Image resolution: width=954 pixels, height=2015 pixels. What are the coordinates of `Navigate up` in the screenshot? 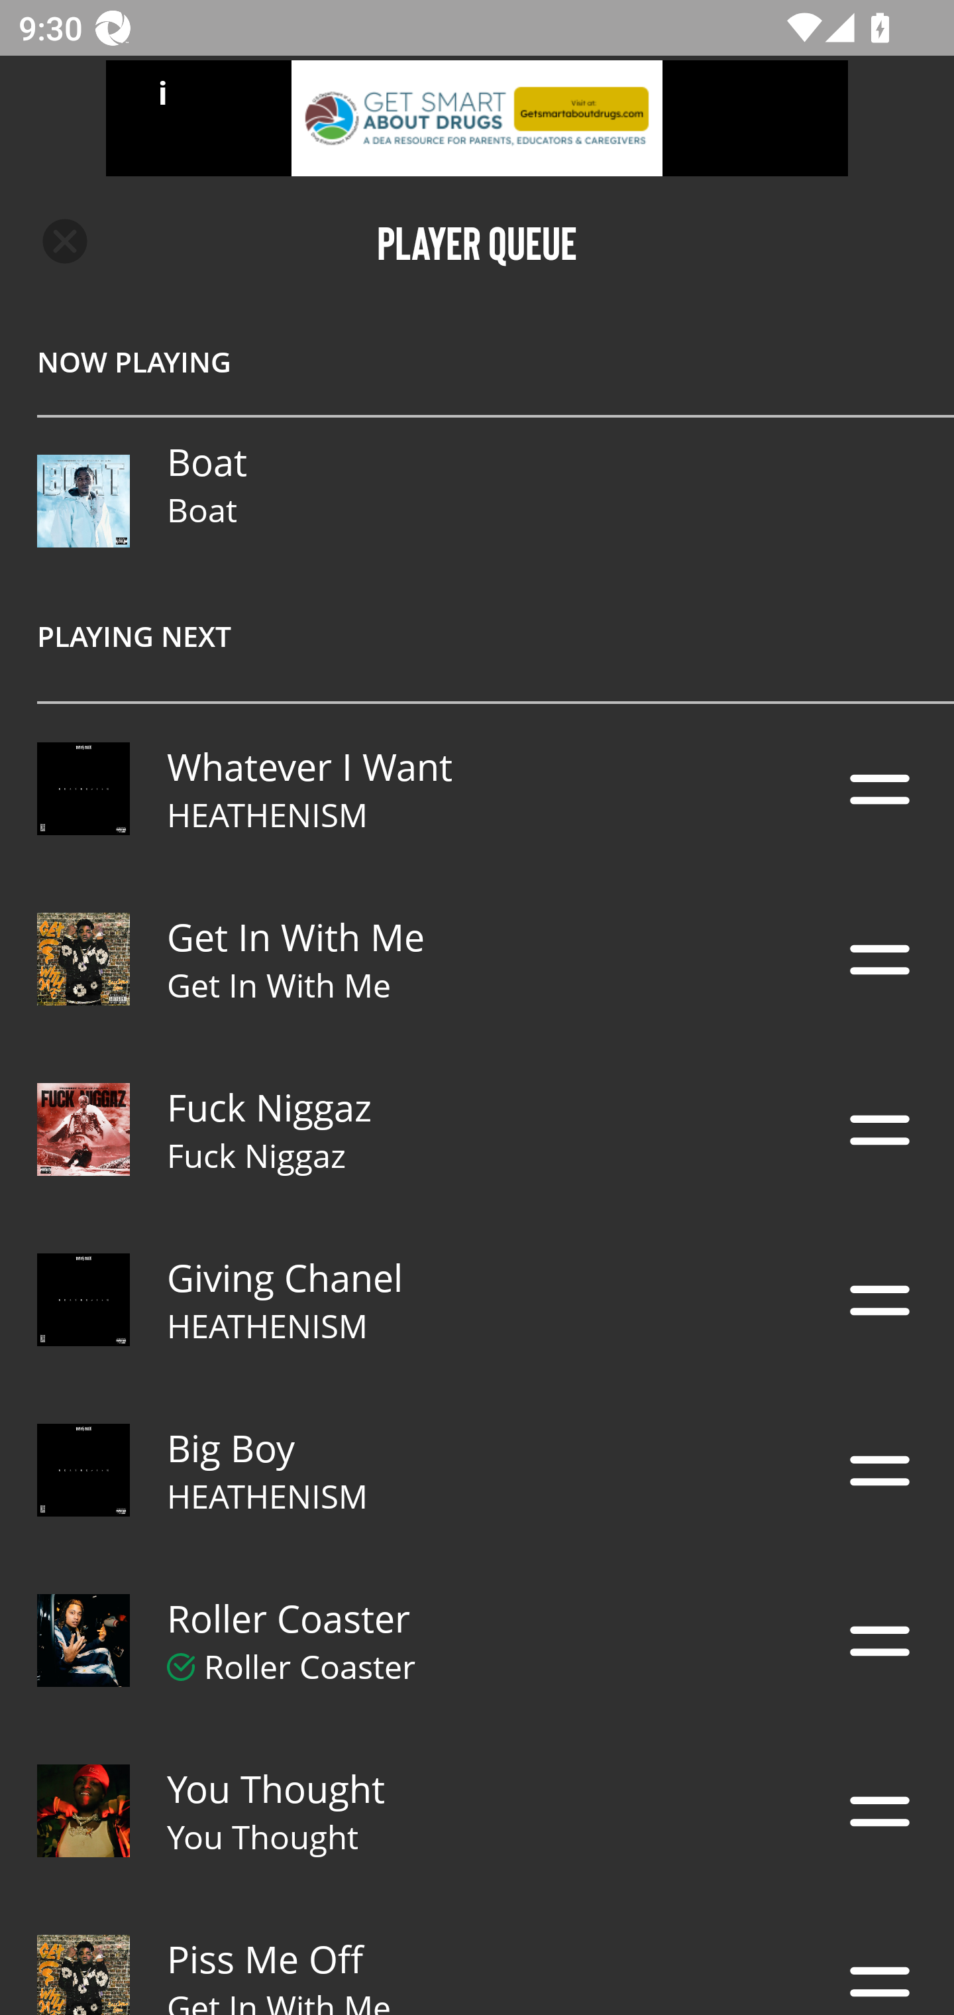 It's located at (65, 241).